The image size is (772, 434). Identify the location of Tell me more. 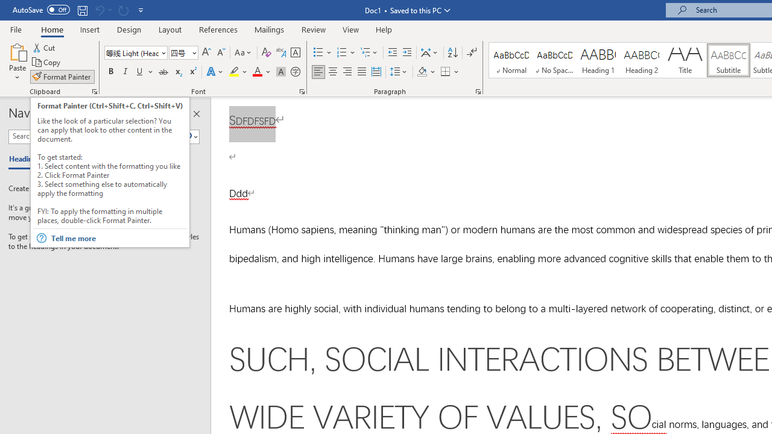
(118, 238).